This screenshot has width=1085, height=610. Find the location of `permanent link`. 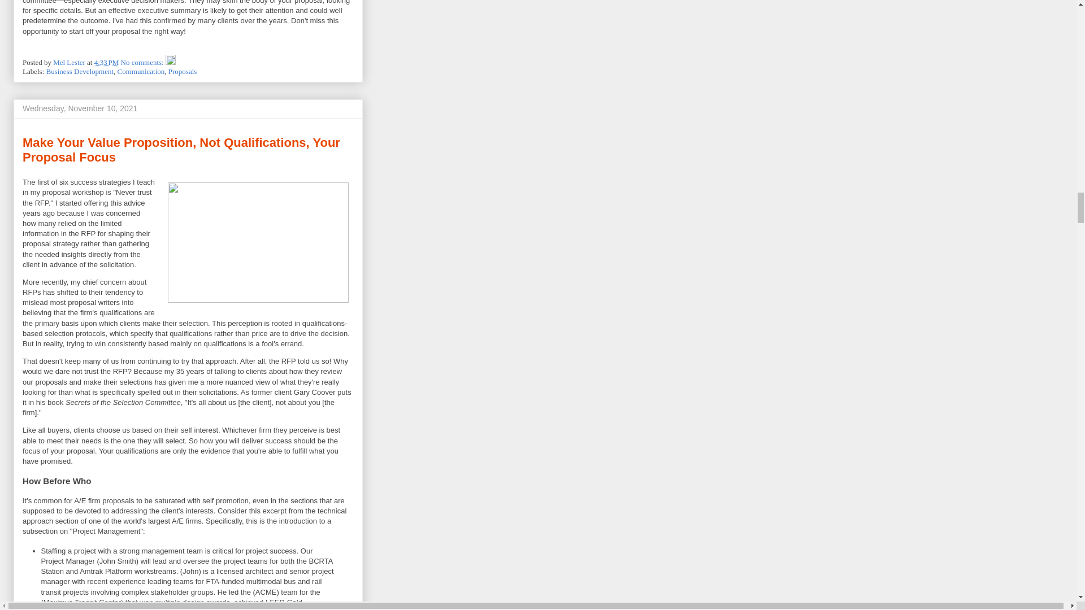

permanent link is located at coordinates (107, 62).